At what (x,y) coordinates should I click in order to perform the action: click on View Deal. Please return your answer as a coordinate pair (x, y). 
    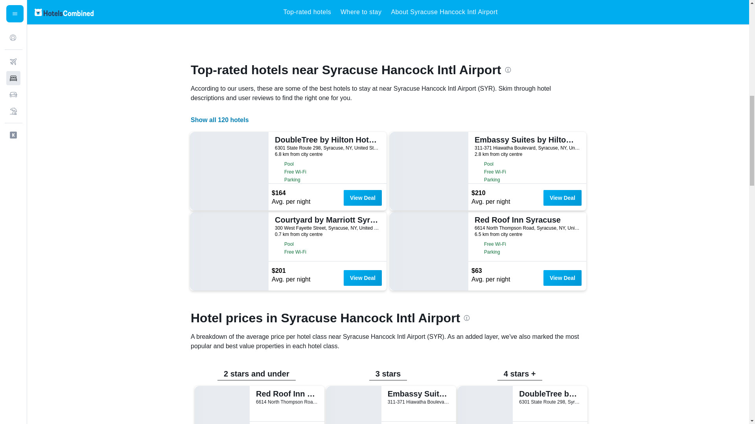
    Looking at the image, I should click on (363, 197).